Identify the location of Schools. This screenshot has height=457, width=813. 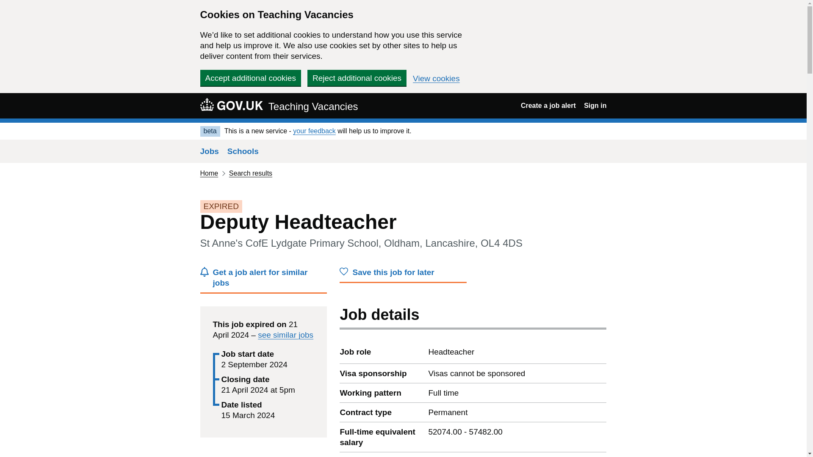
(243, 151).